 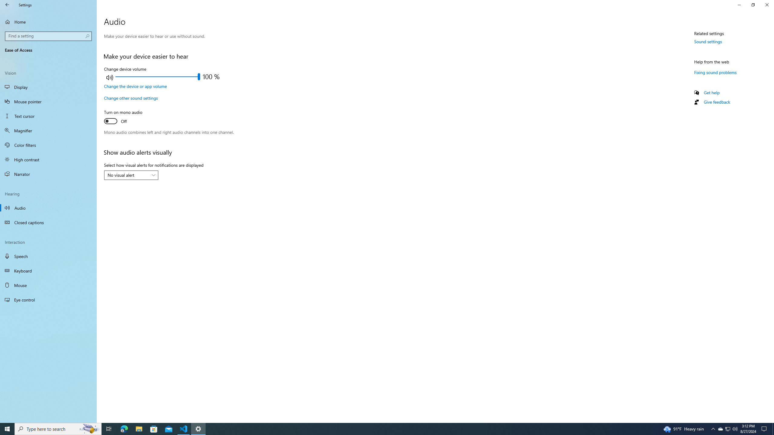 What do you see at coordinates (753, 5) in the screenshot?
I see `Restore Settings` at bounding box center [753, 5].